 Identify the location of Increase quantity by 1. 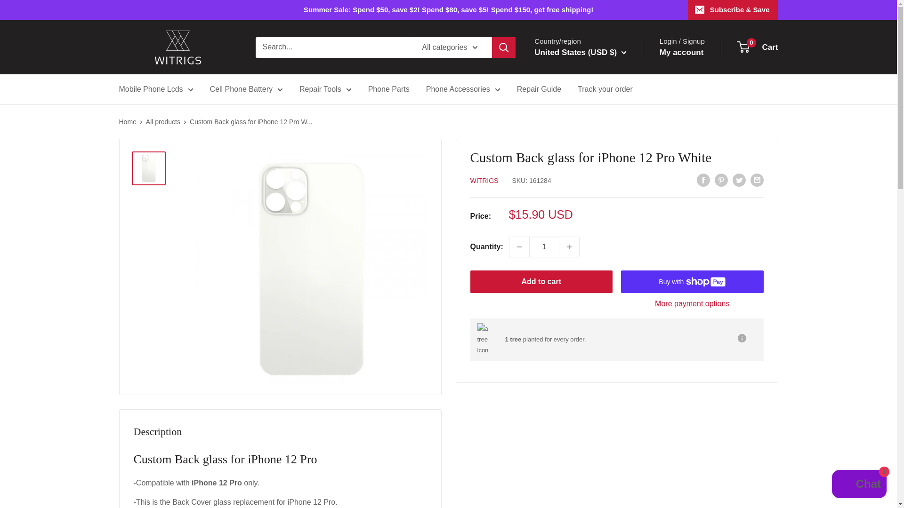
(569, 247).